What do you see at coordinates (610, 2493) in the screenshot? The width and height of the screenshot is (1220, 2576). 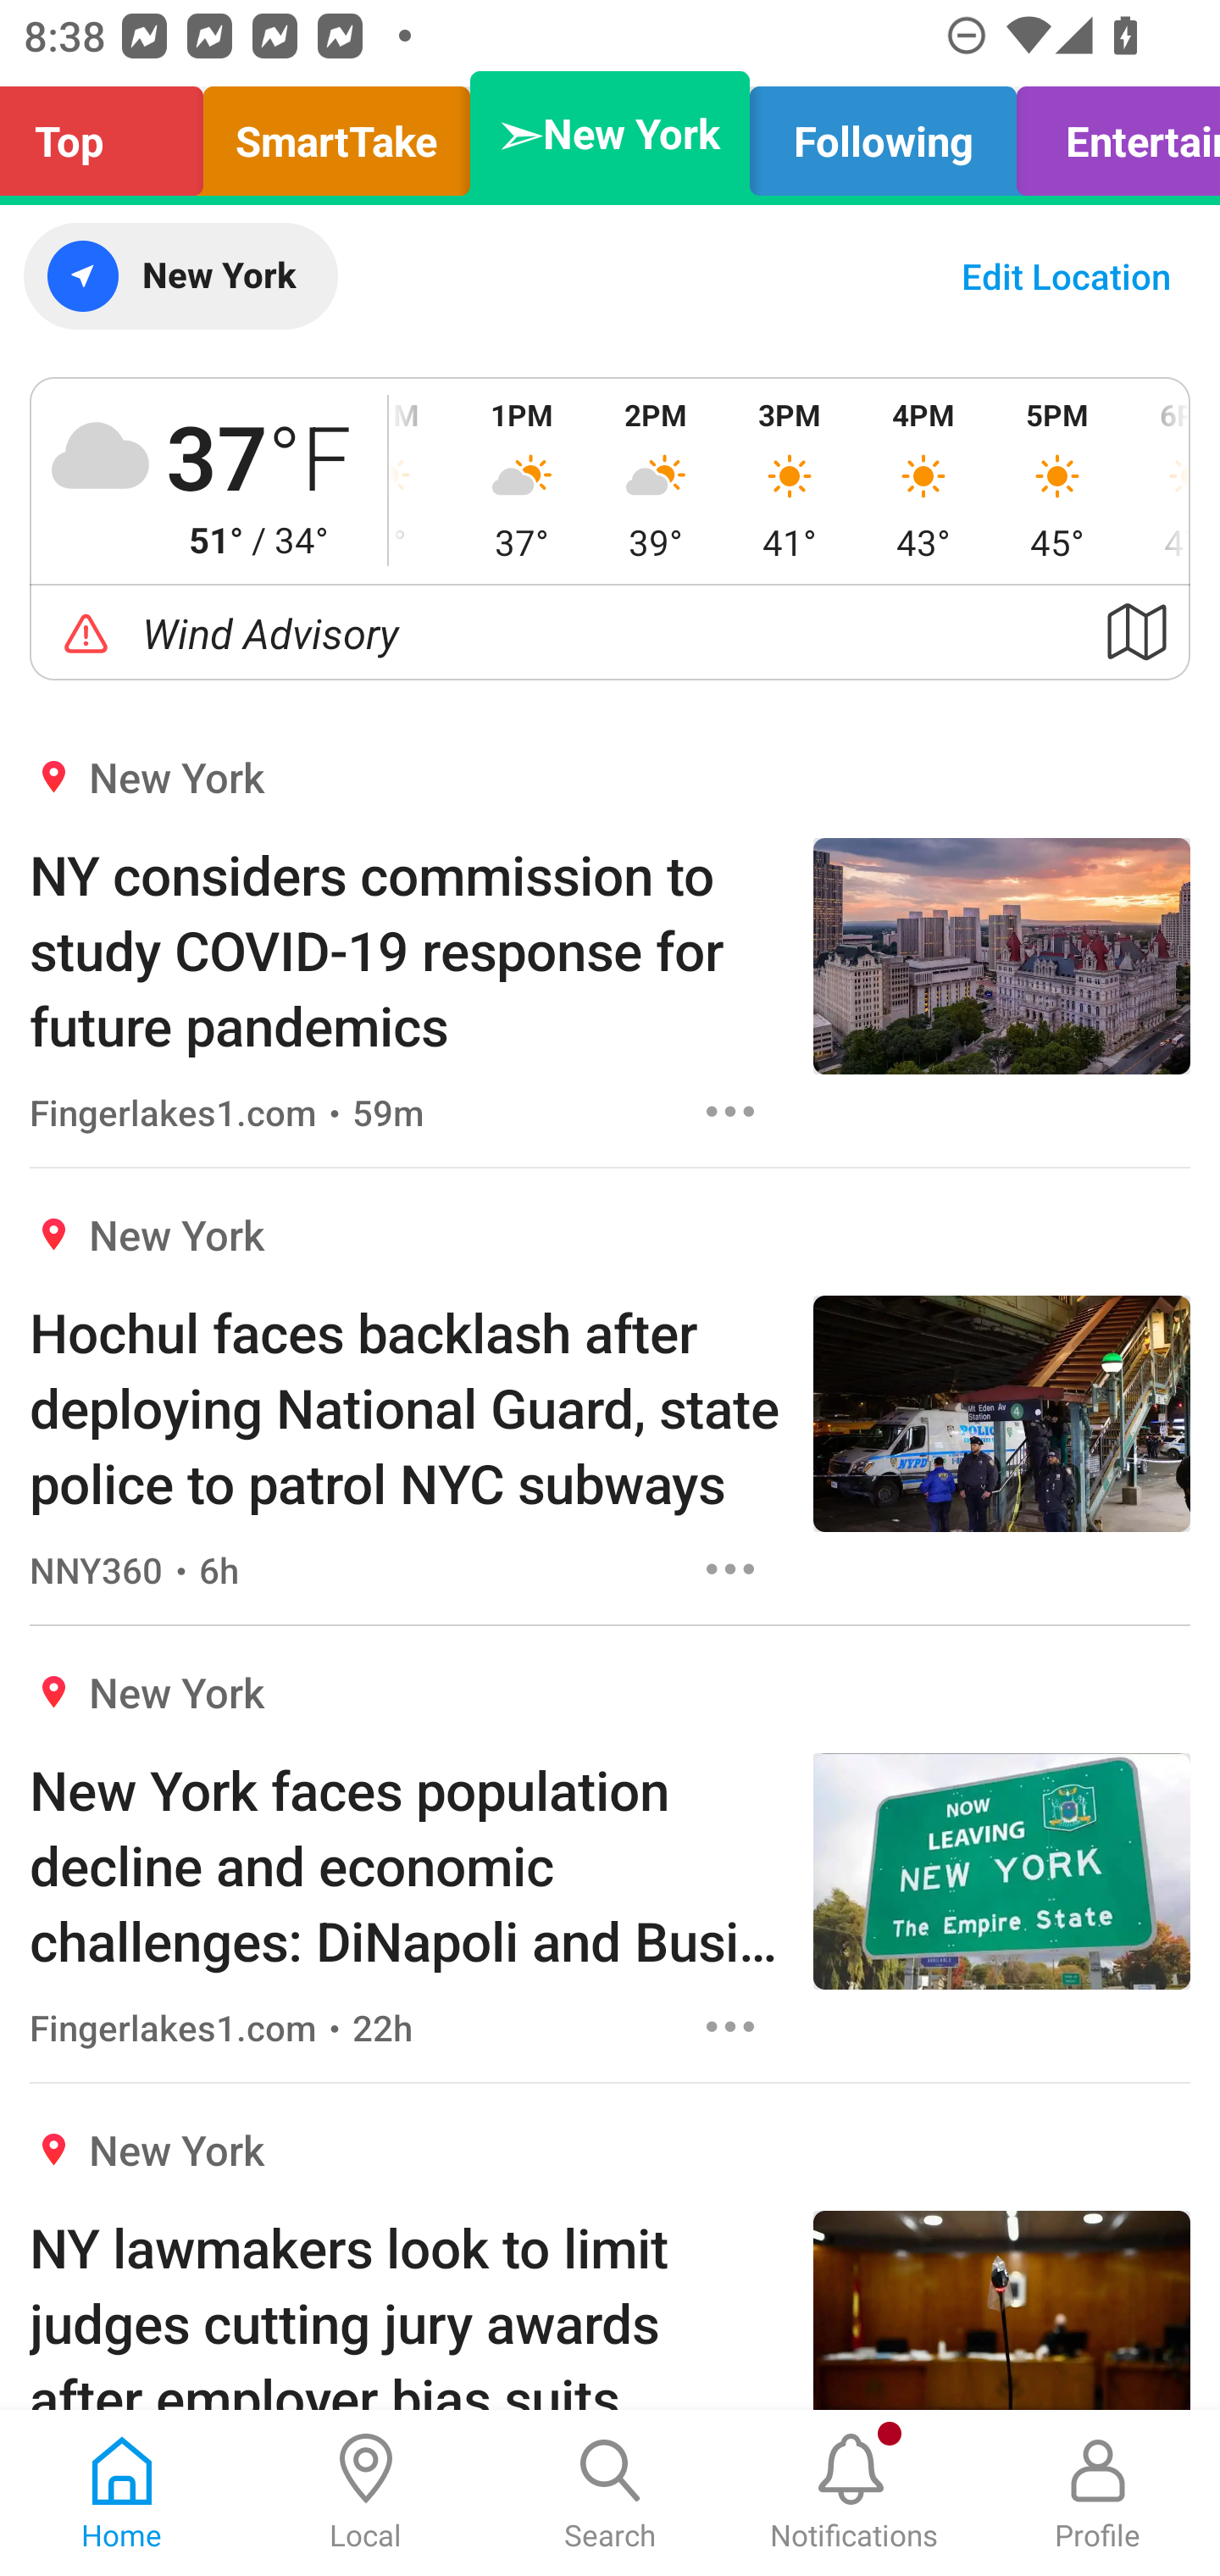 I see `Search` at bounding box center [610, 2493].